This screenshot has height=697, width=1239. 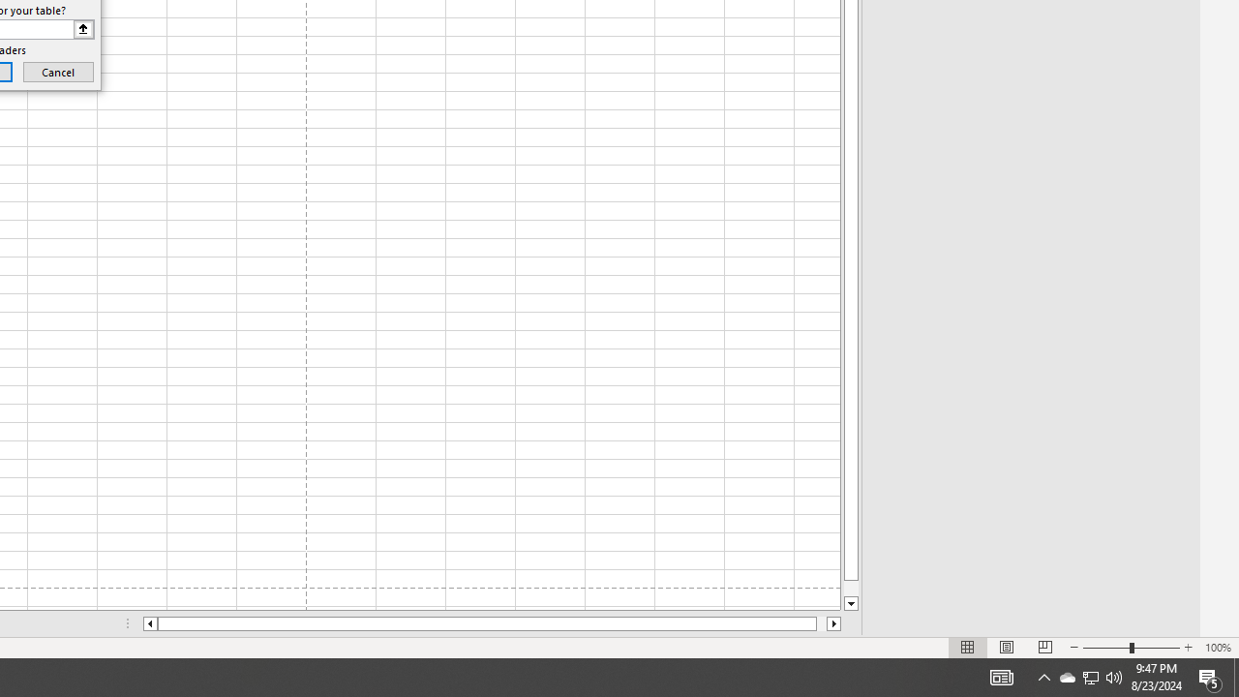 What do you see at coordinates (1131, 647) in the screenshot?
I see `Zoom` at bounding box center [1131, 647].